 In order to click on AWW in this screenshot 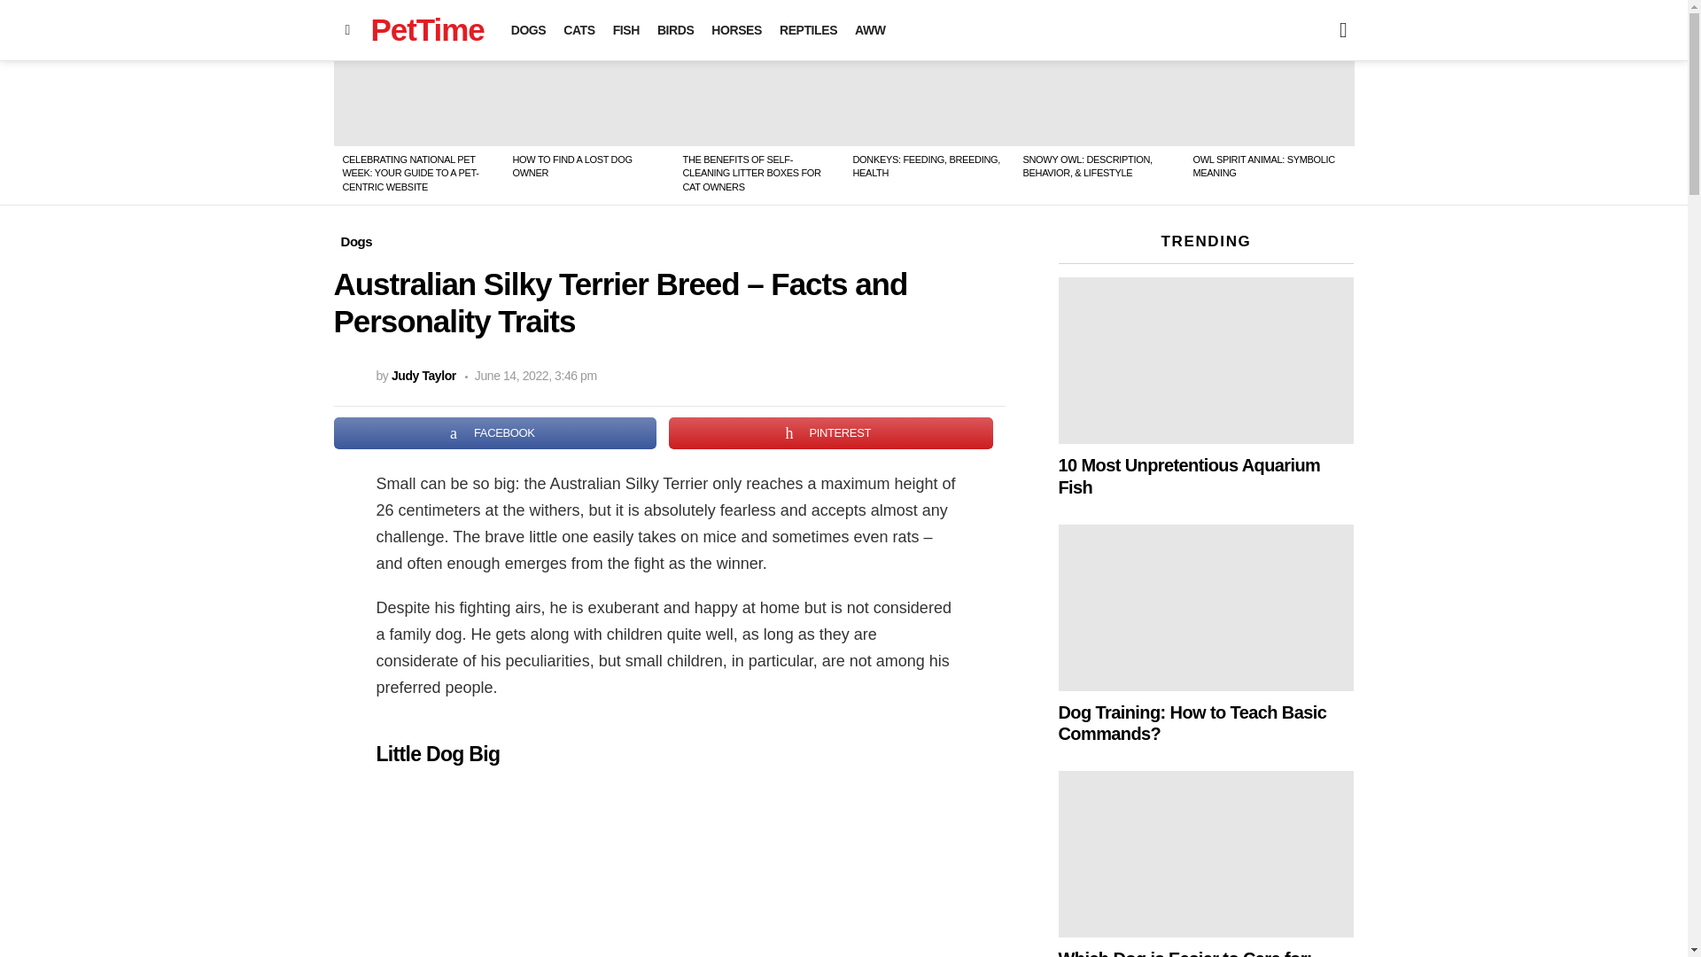, I will do `click(870, 30)`.